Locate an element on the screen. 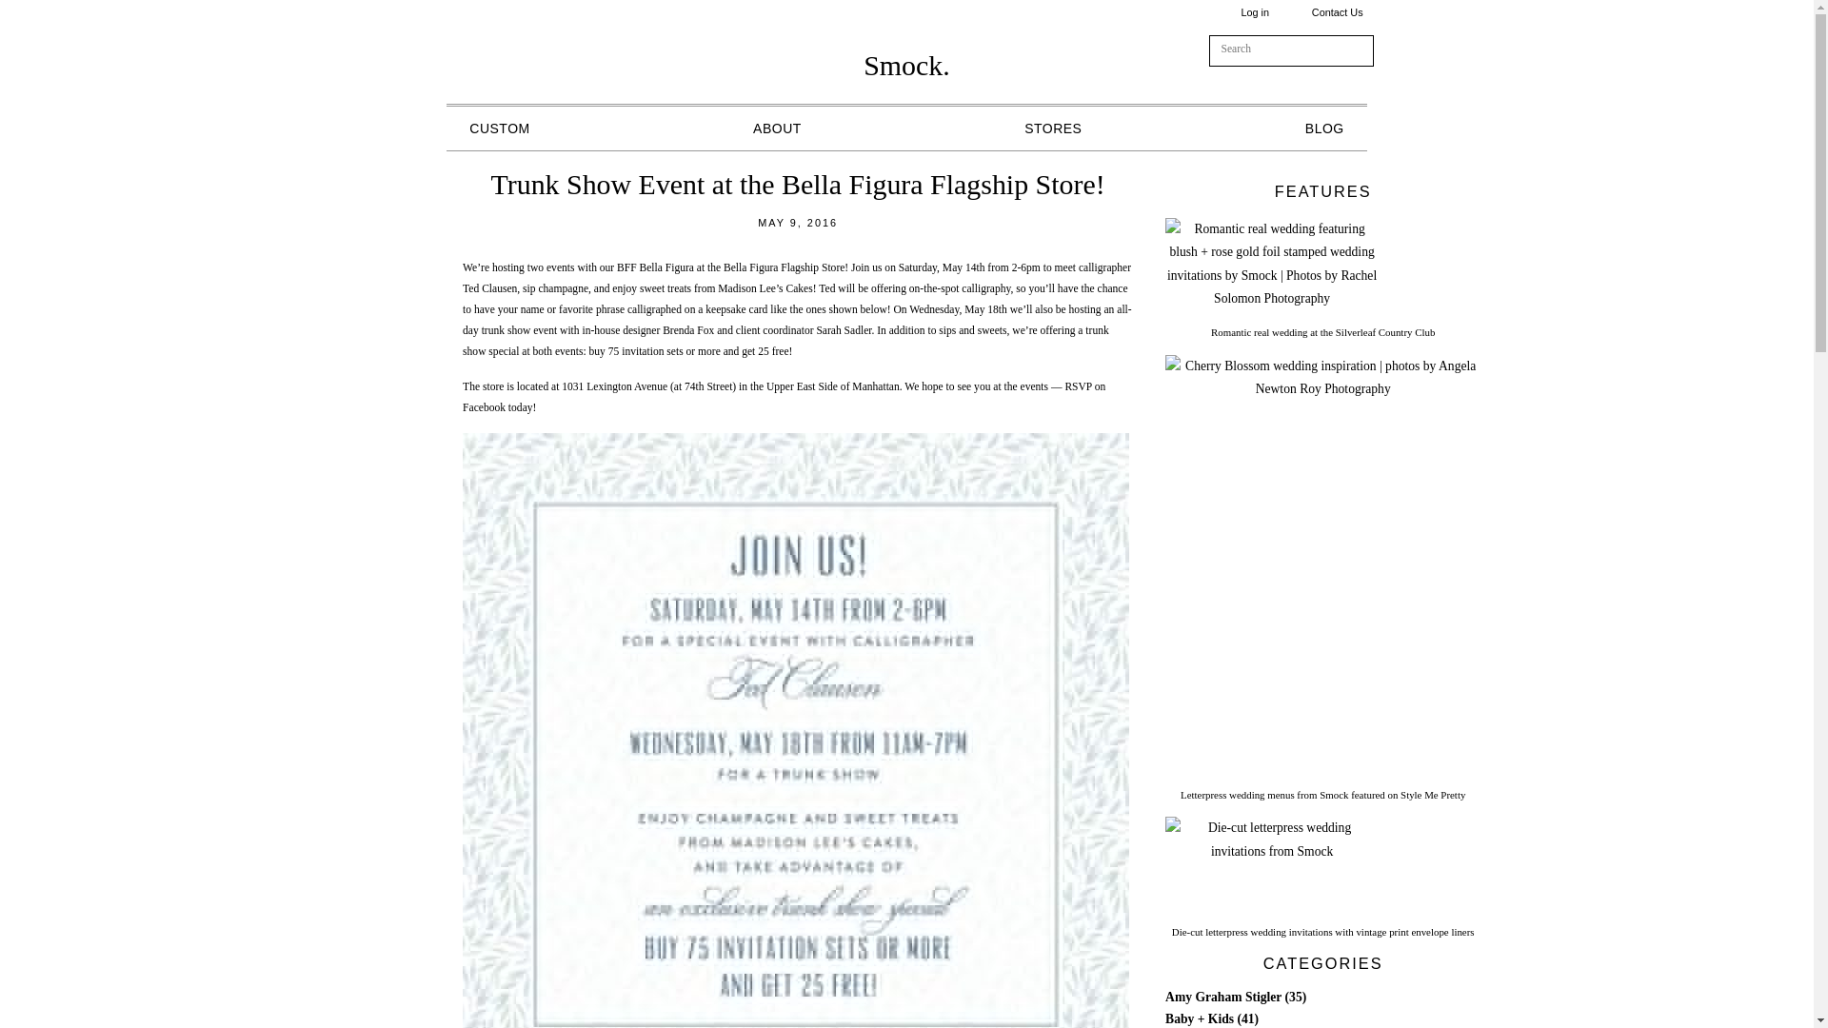  BLOG is located at coordinates (1323, 128).